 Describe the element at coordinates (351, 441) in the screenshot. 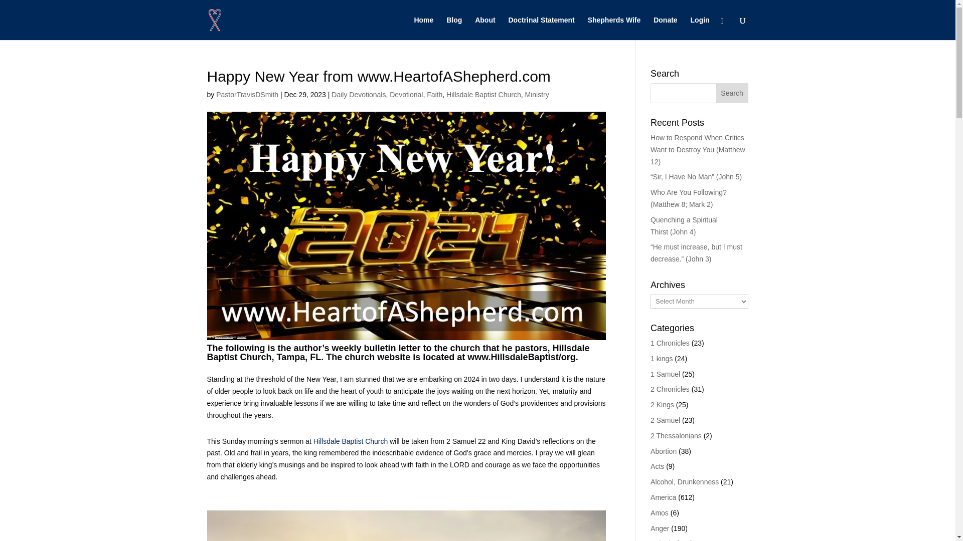

I see `Hillsdale Baptist Church` at that location.